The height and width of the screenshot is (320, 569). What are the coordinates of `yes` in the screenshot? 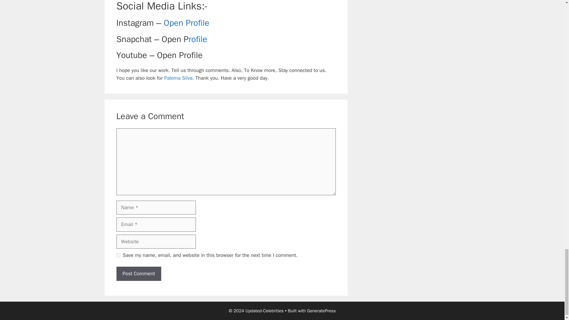 It's located at (118, 255).